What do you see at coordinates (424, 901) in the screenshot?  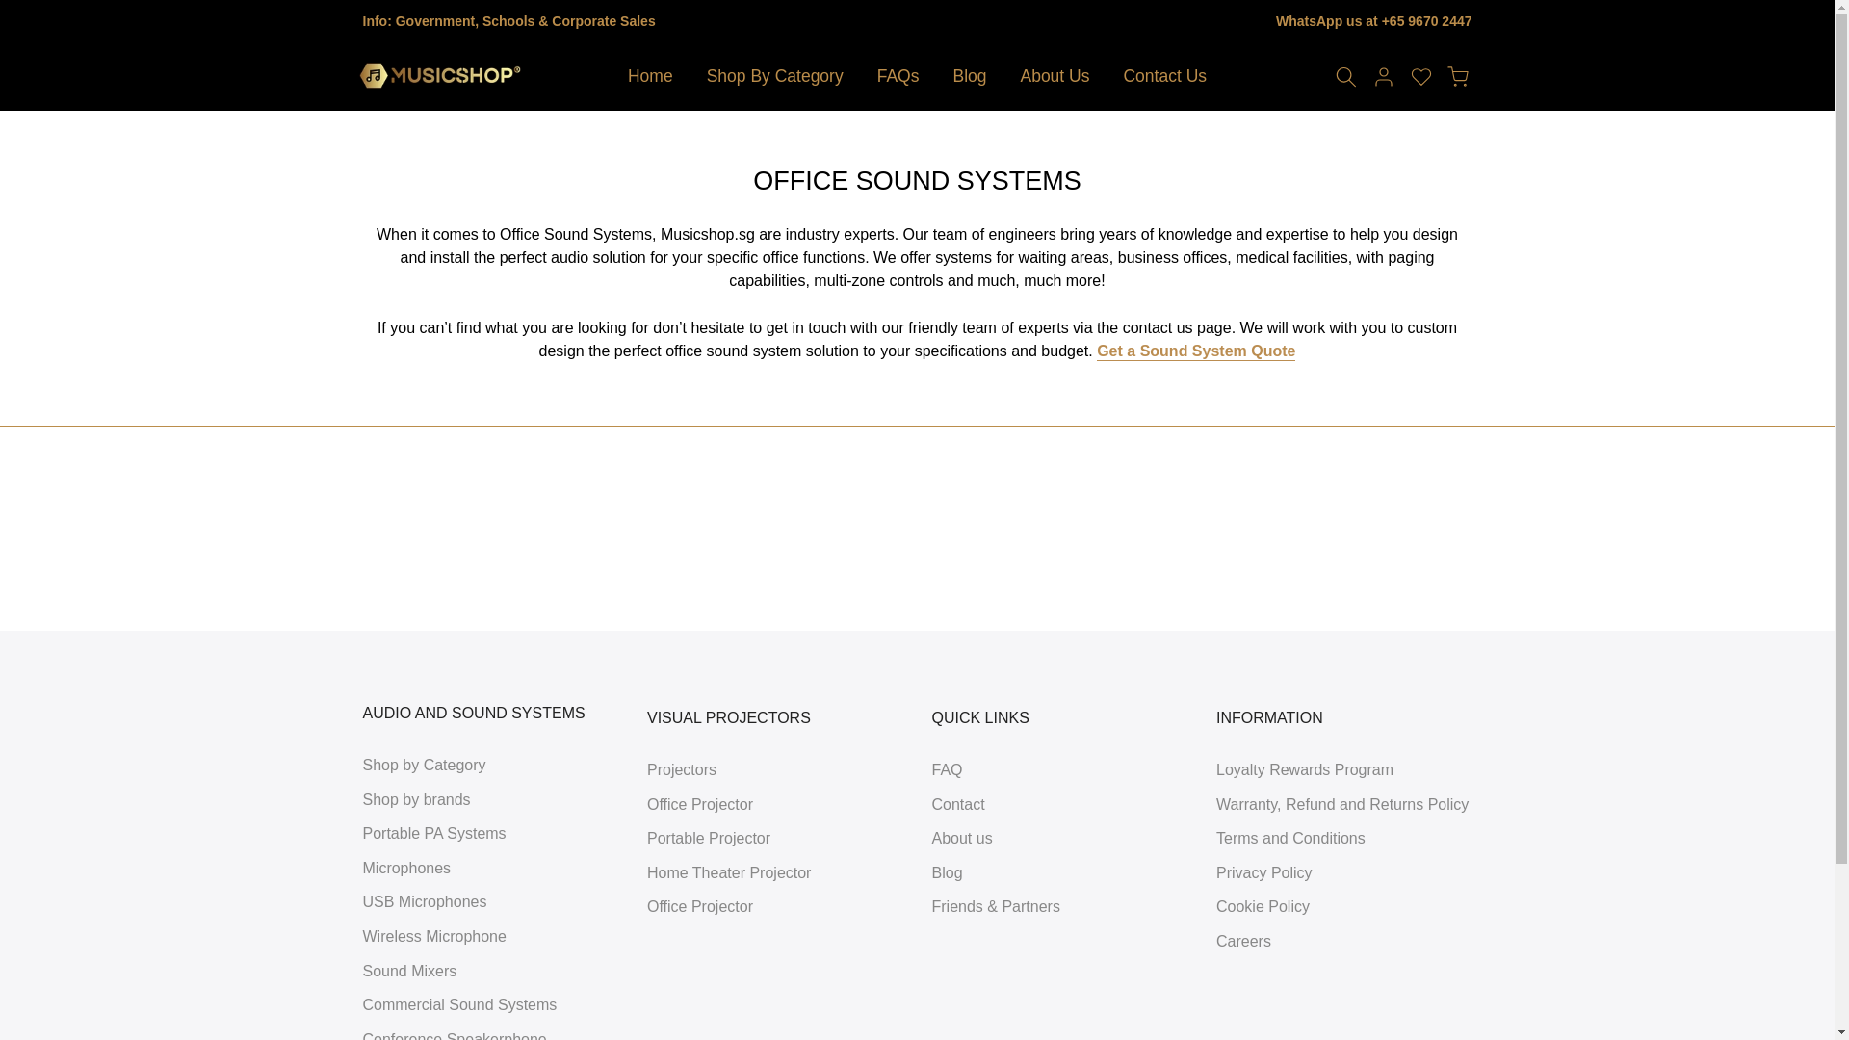 I see `USB Microphones` at bounding box center [424, 901].